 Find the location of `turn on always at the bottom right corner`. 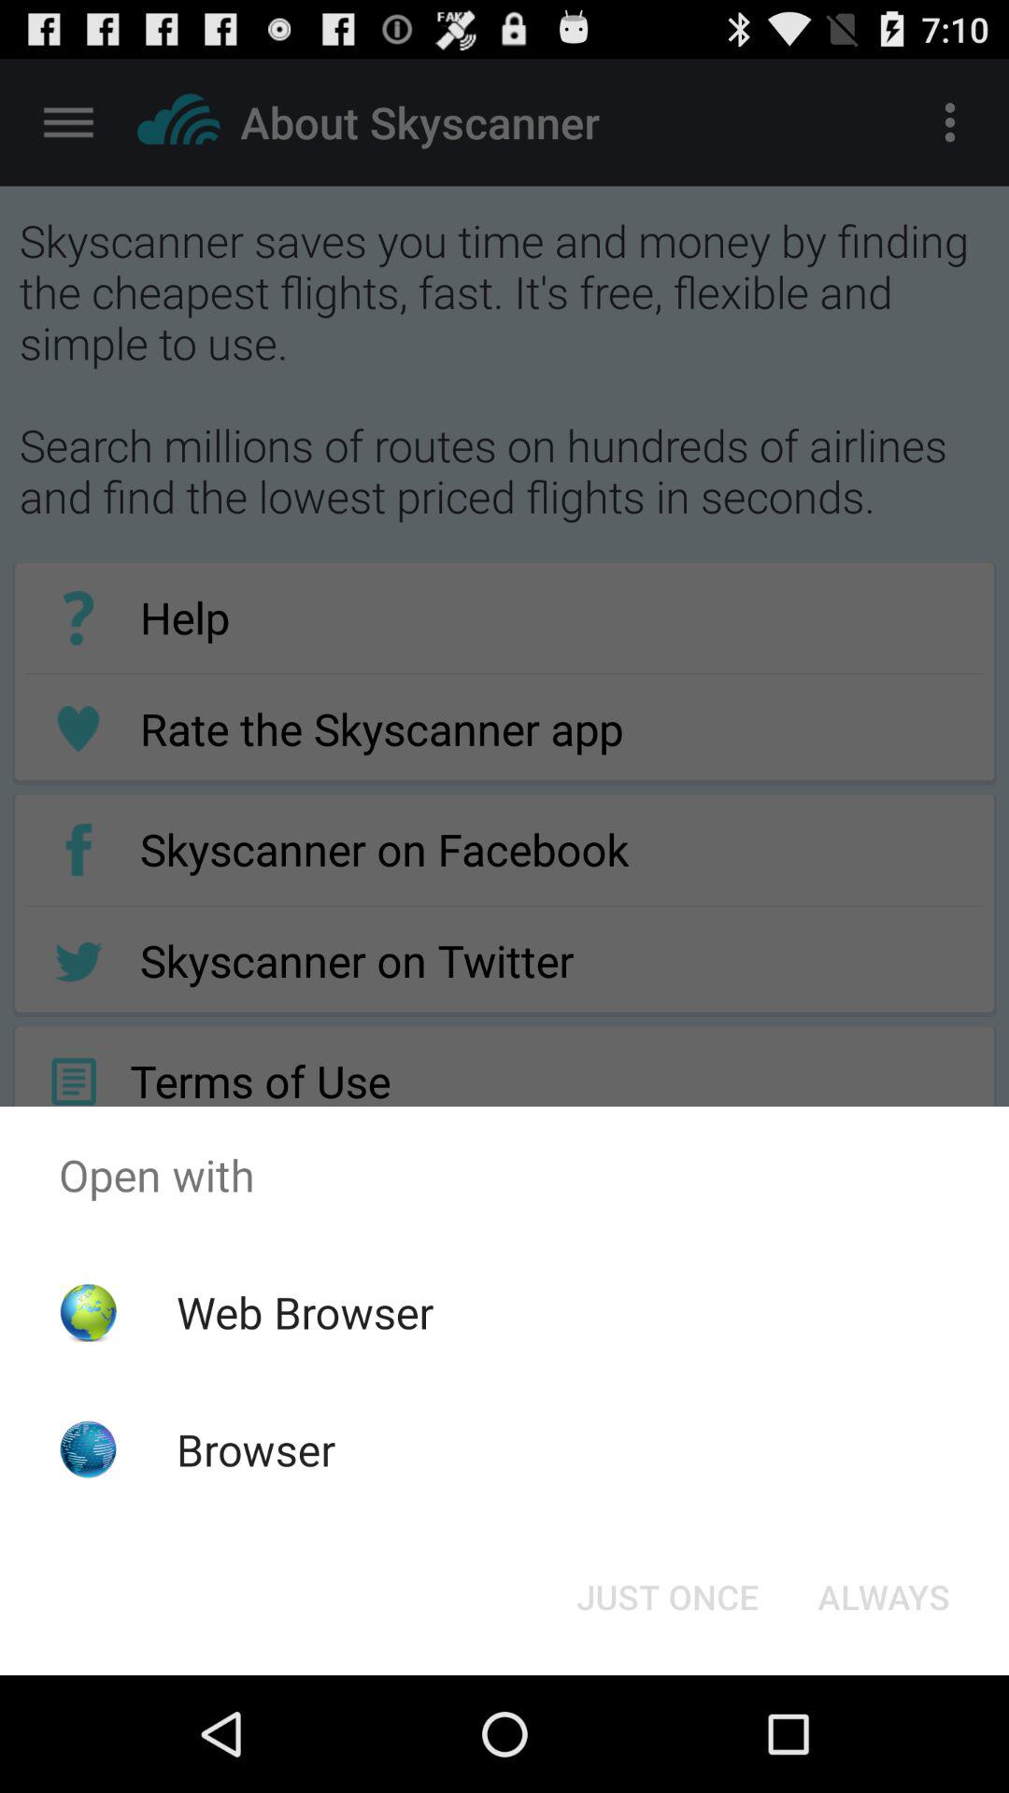

turn on always at the bottom right corner is located at coordinates (884, 1597).